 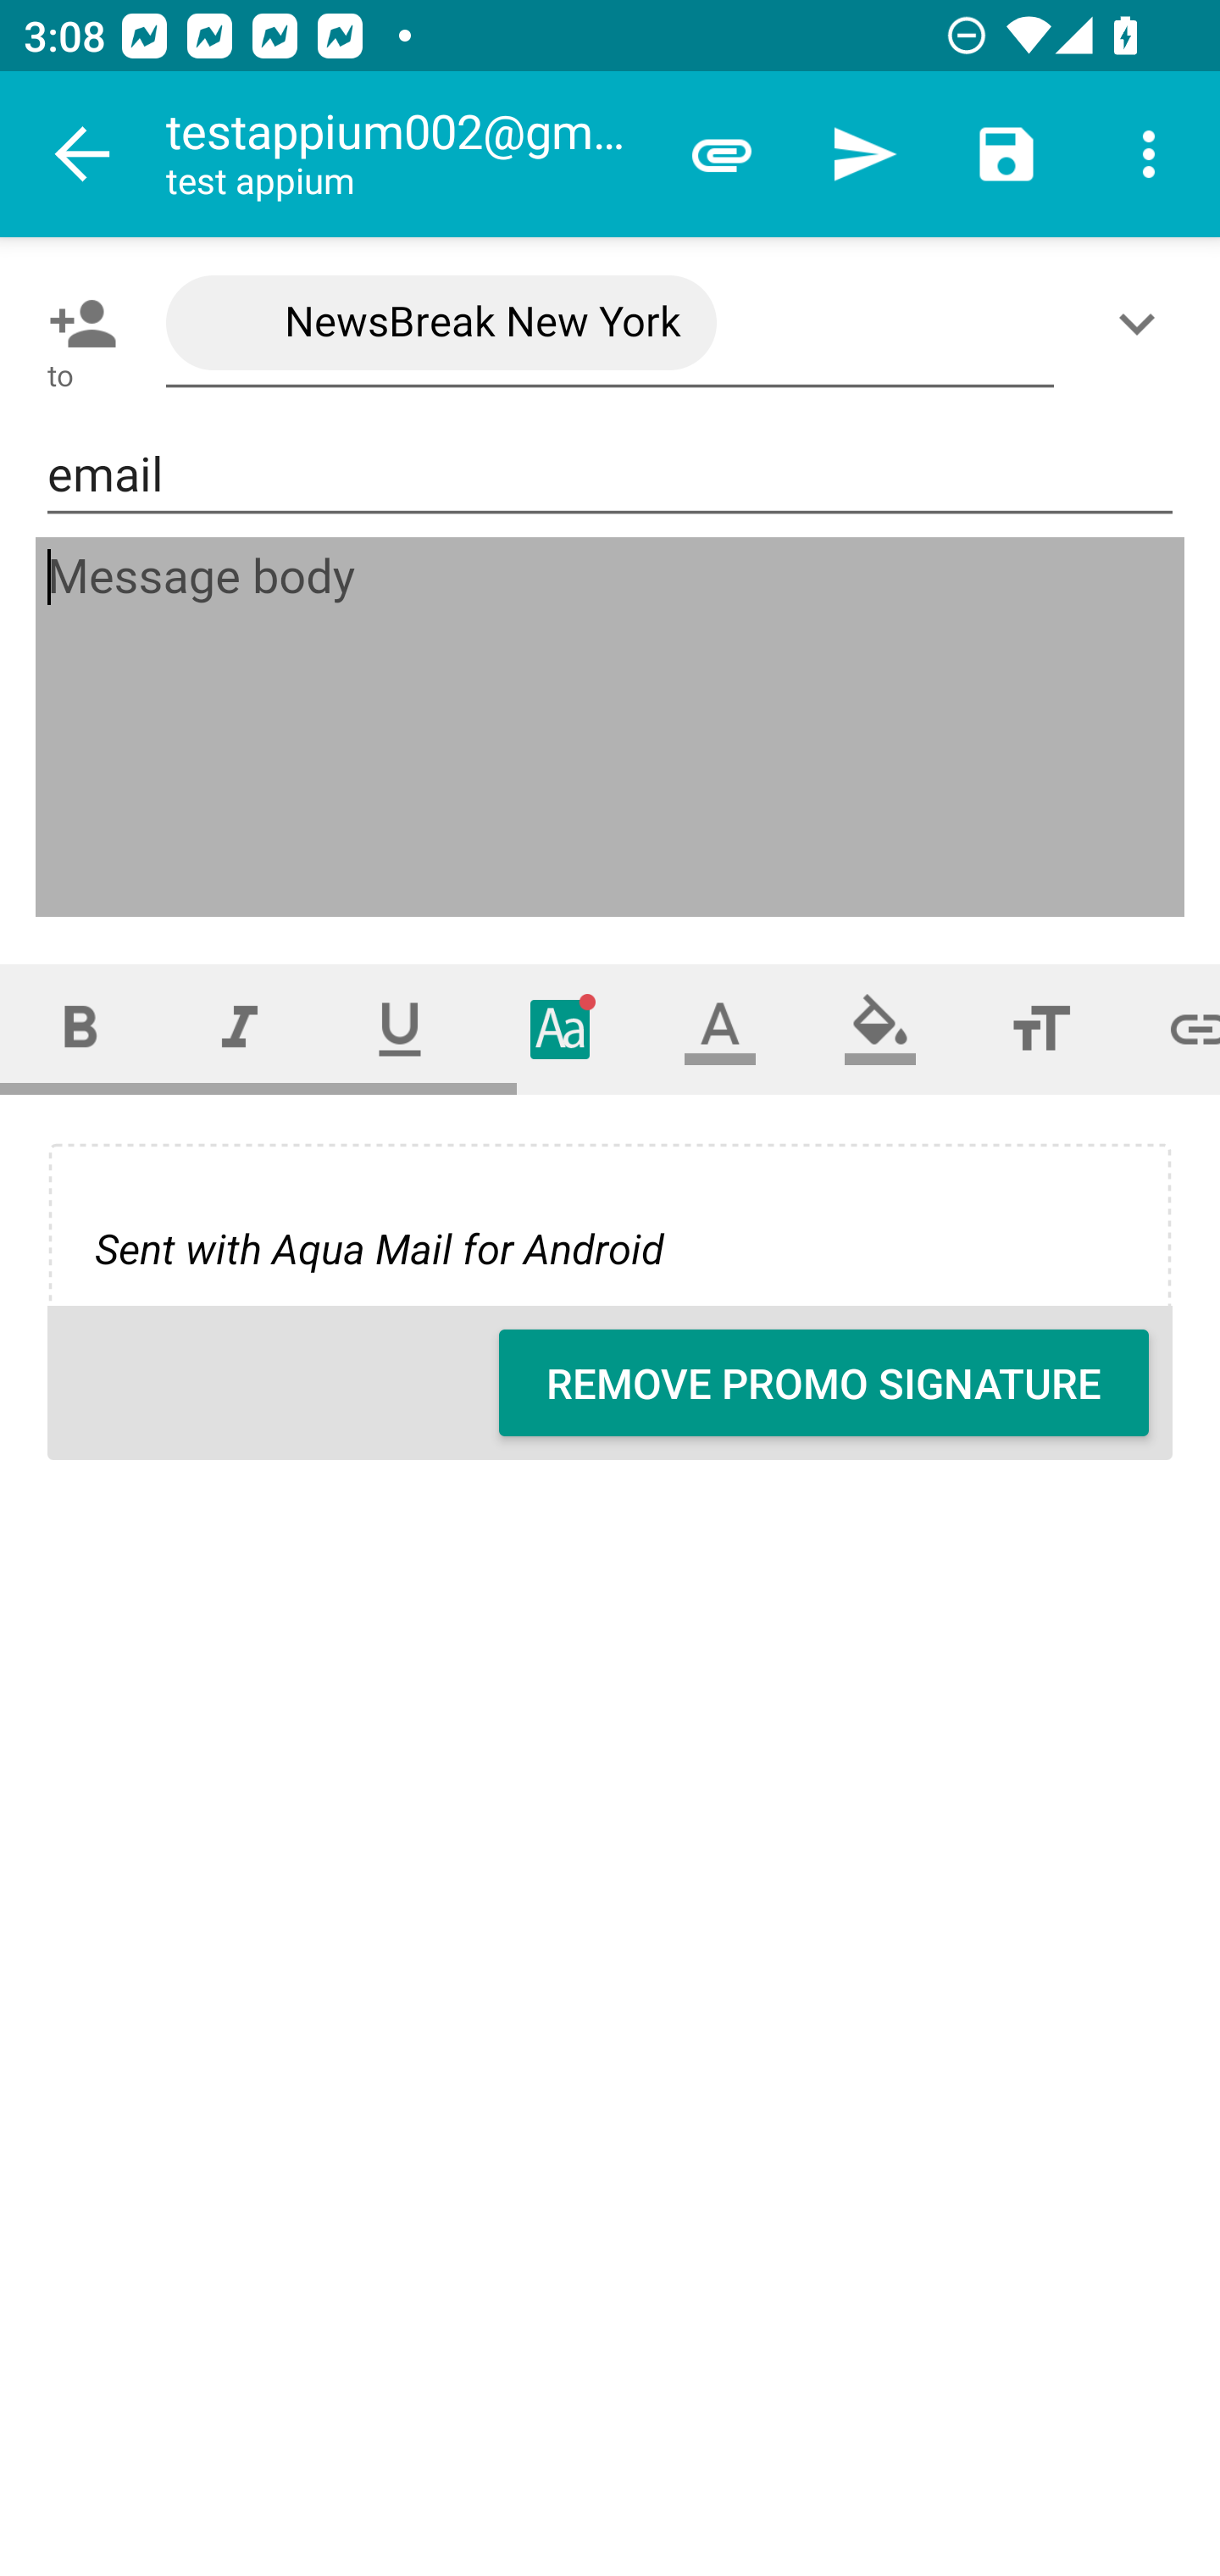 I want to click on Save, so click(x=1006, y=154).